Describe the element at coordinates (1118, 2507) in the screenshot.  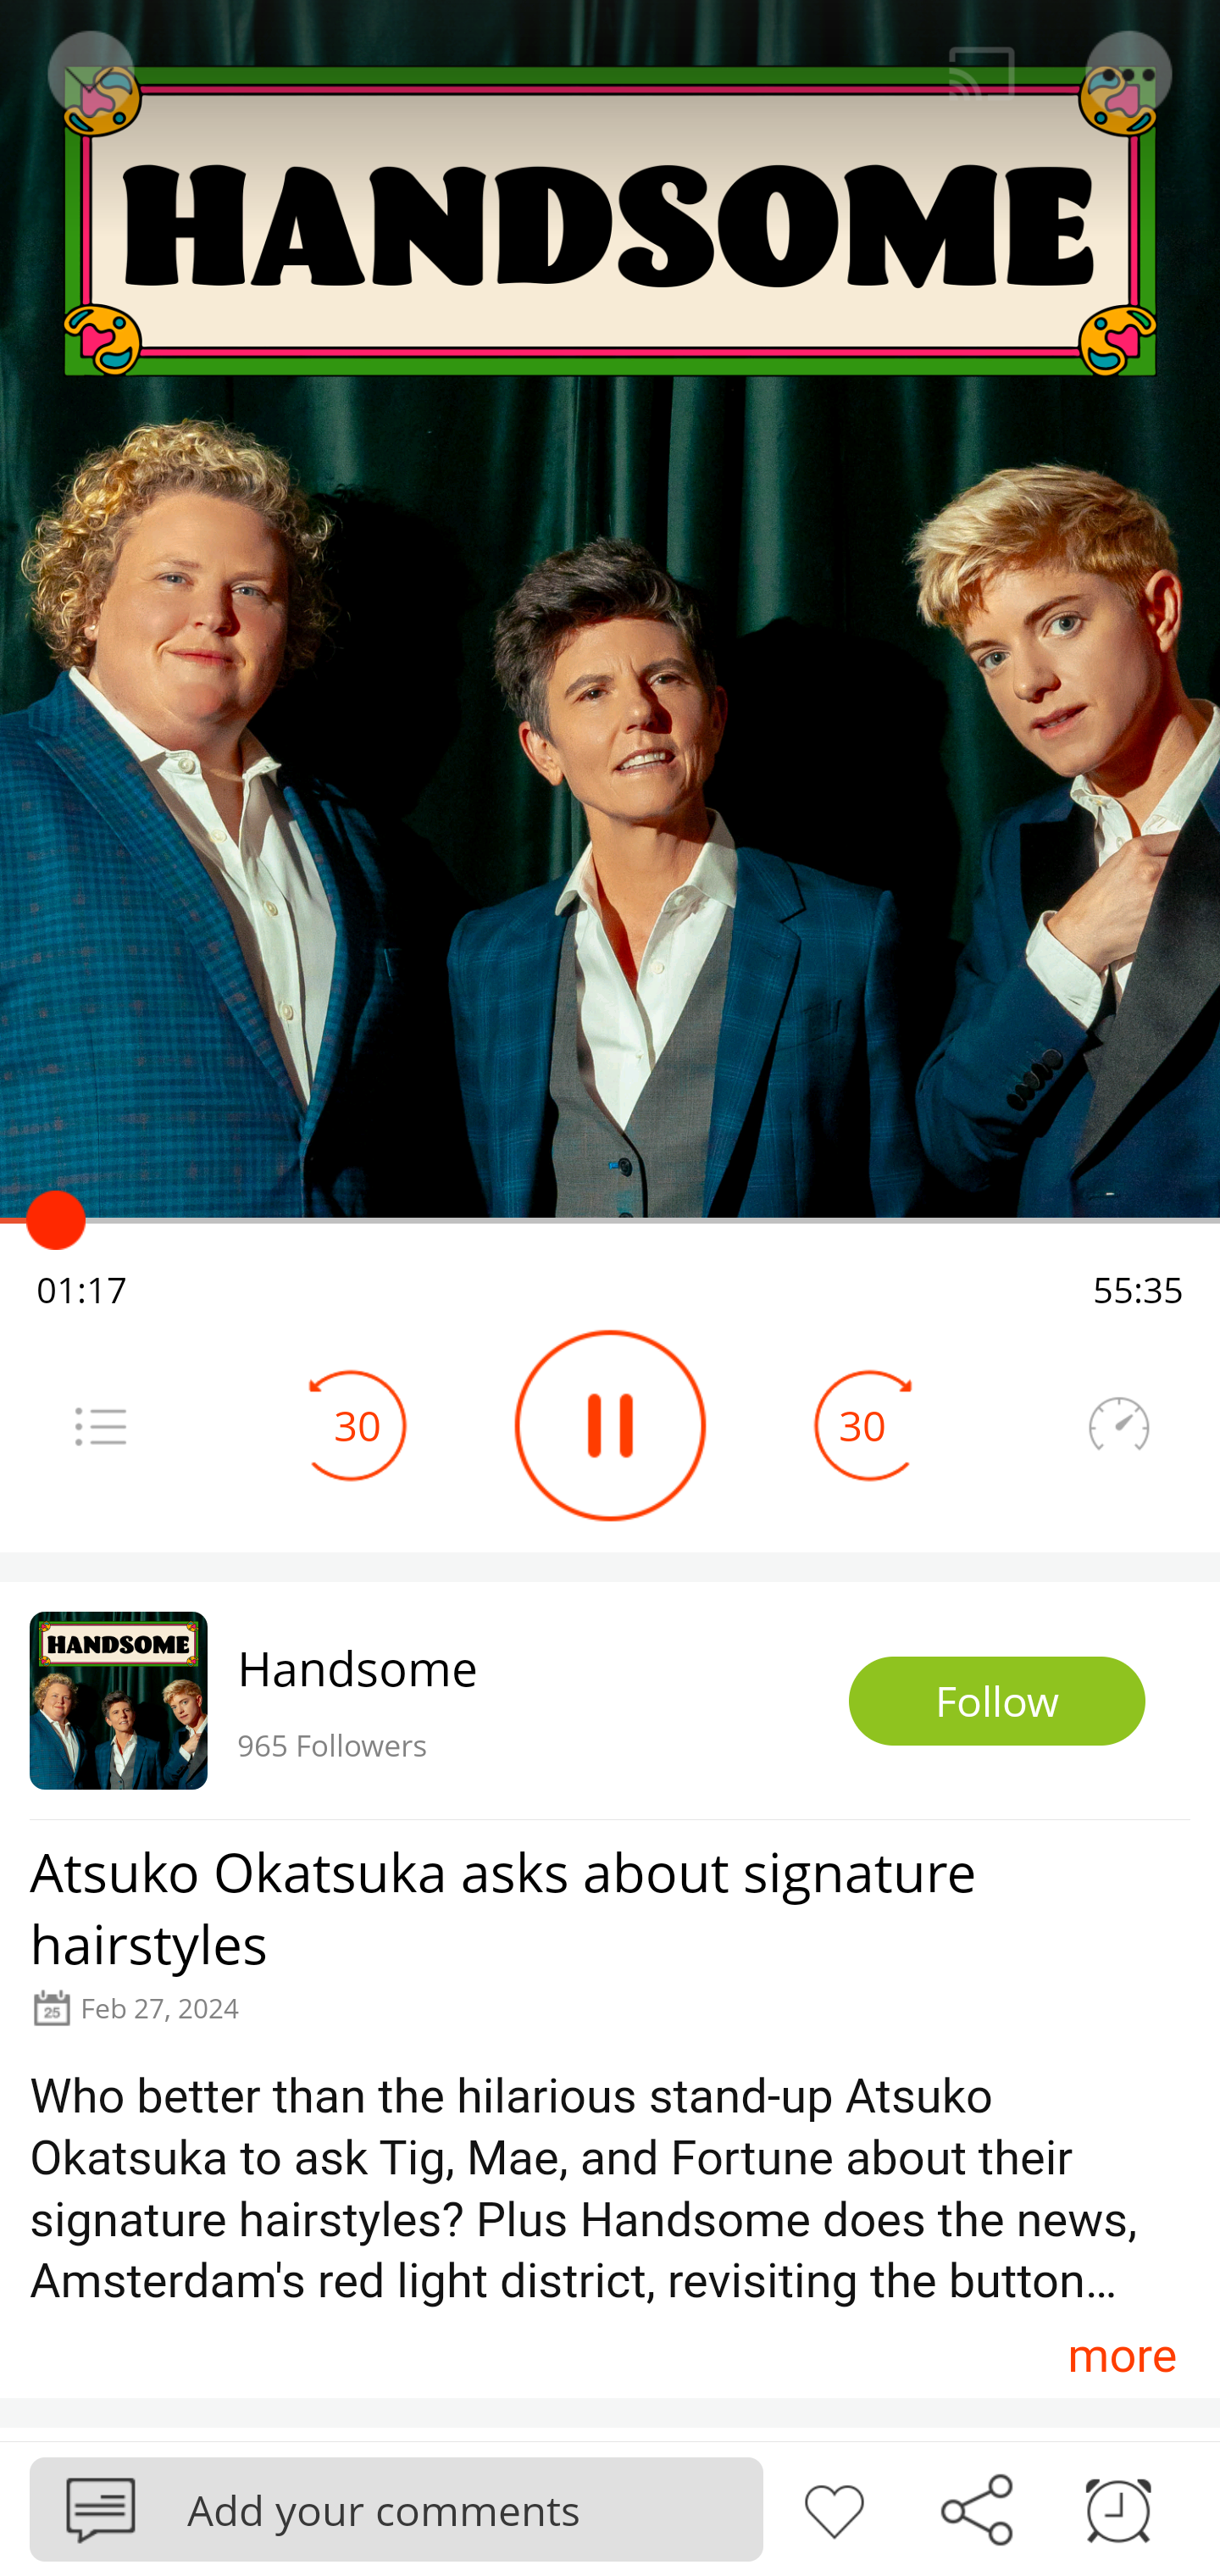
I see `Sleep timer` at that location.